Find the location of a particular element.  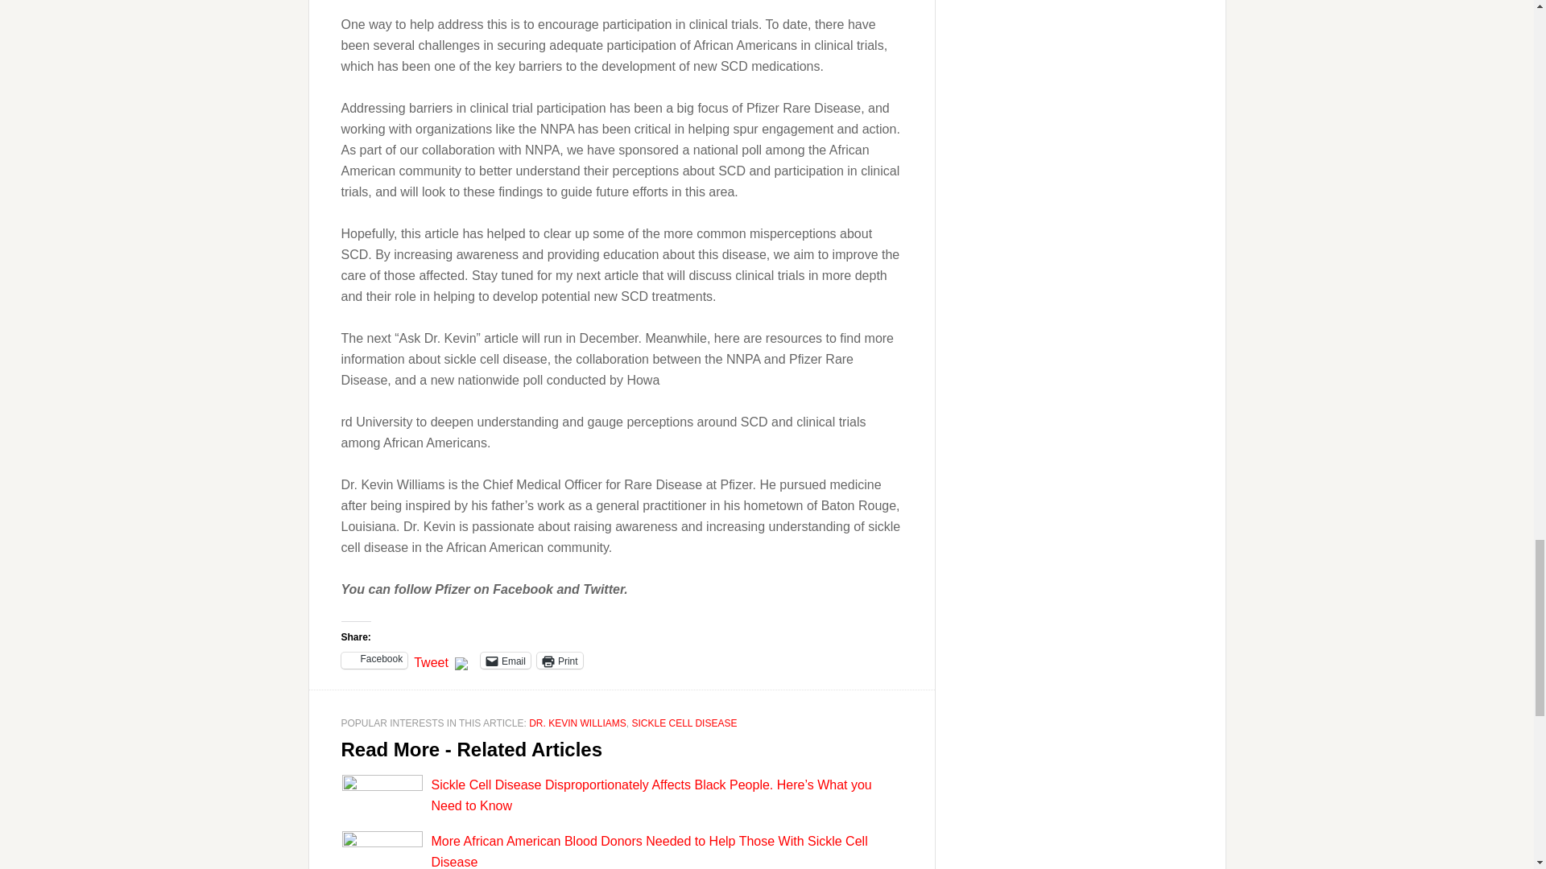

Click to print is located at coordinates (559, 660).